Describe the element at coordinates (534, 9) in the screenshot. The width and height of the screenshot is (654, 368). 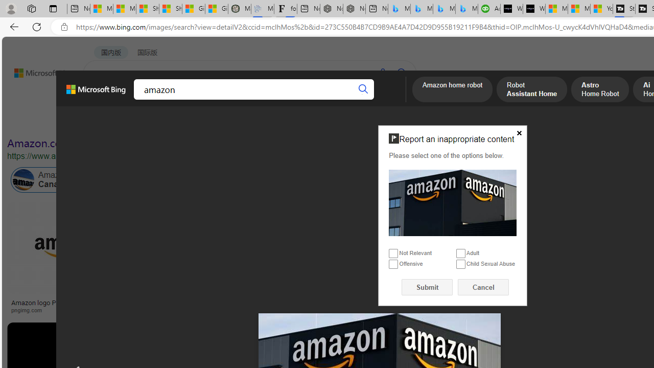
I see `What's the best AI voice generator? - voice.ai` at that location.